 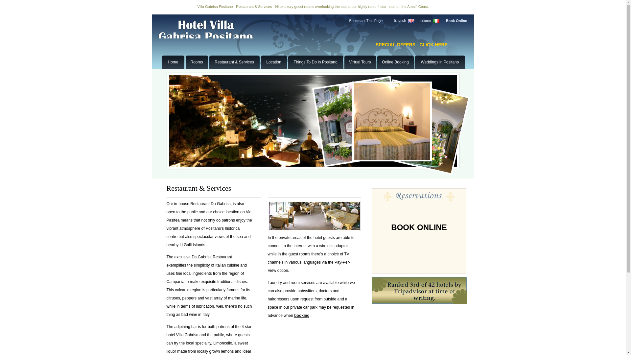 What do you see at coordinates (395, 62) in the screenshot?
I see `Online Booking` at bounding box center [395, 62].